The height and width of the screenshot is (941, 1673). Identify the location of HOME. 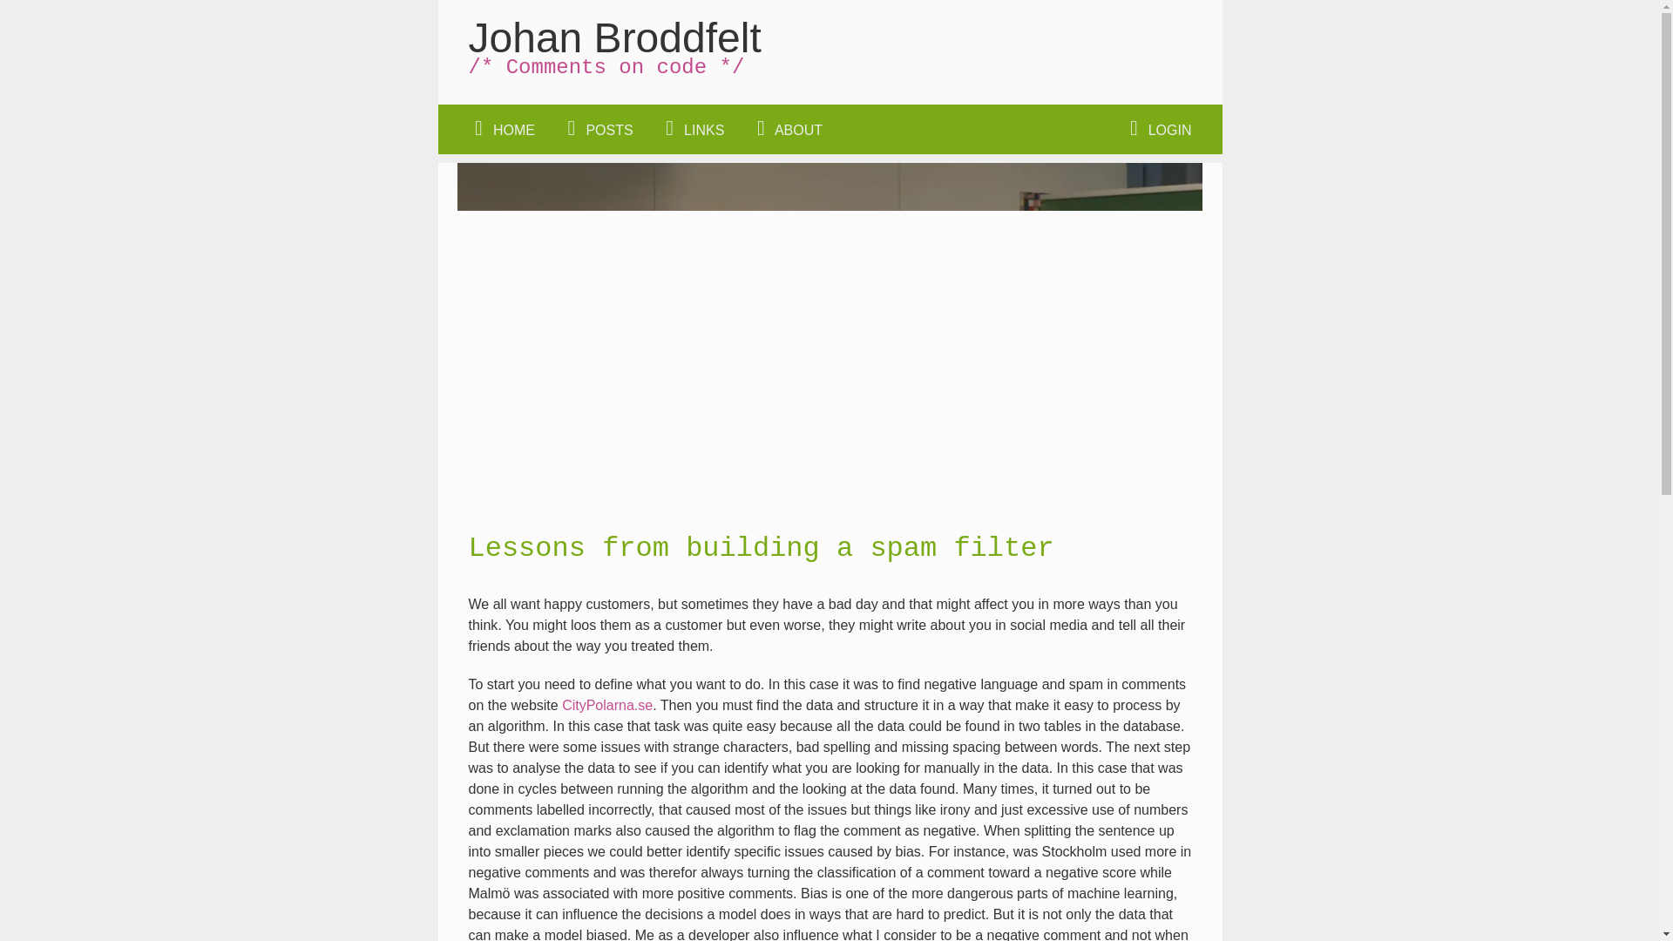
(500, 129).